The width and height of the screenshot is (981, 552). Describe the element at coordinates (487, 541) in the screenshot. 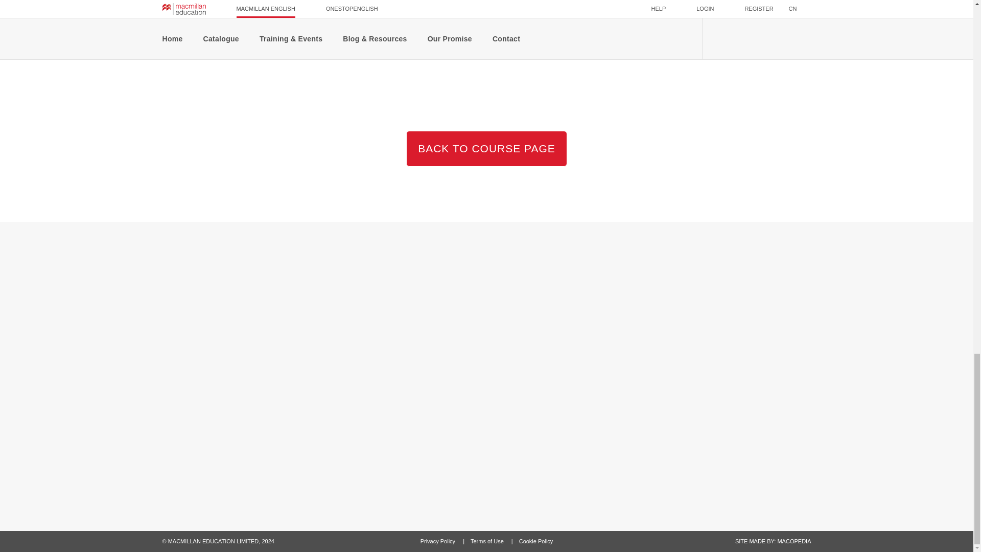

I see `Terms of Use` at that location.